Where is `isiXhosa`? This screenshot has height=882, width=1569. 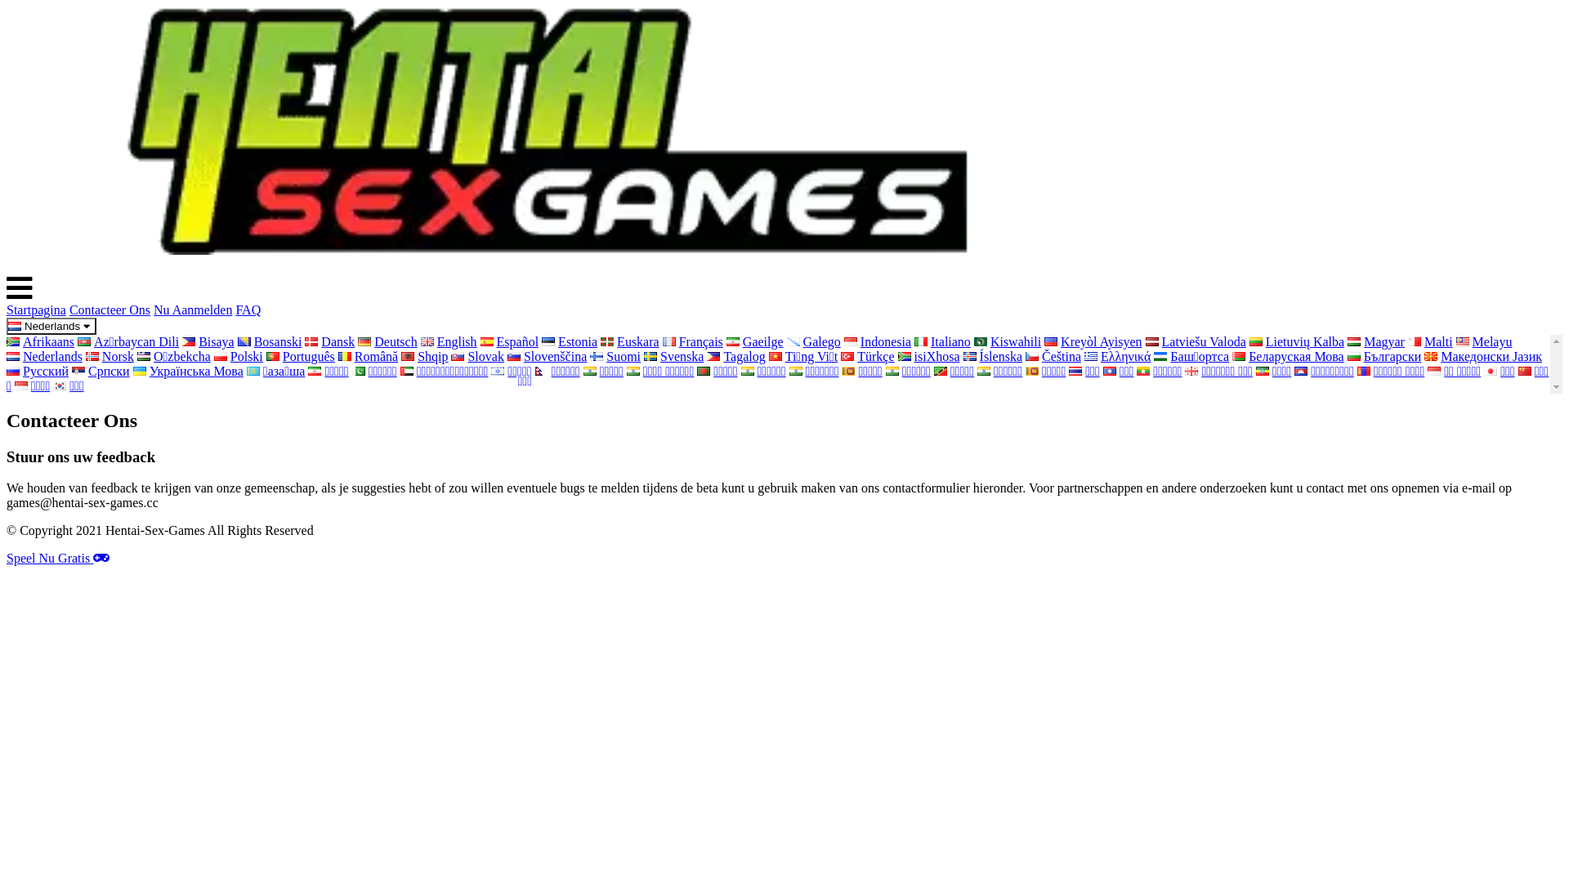 isiXhosa is located at coordinates (929, 356).